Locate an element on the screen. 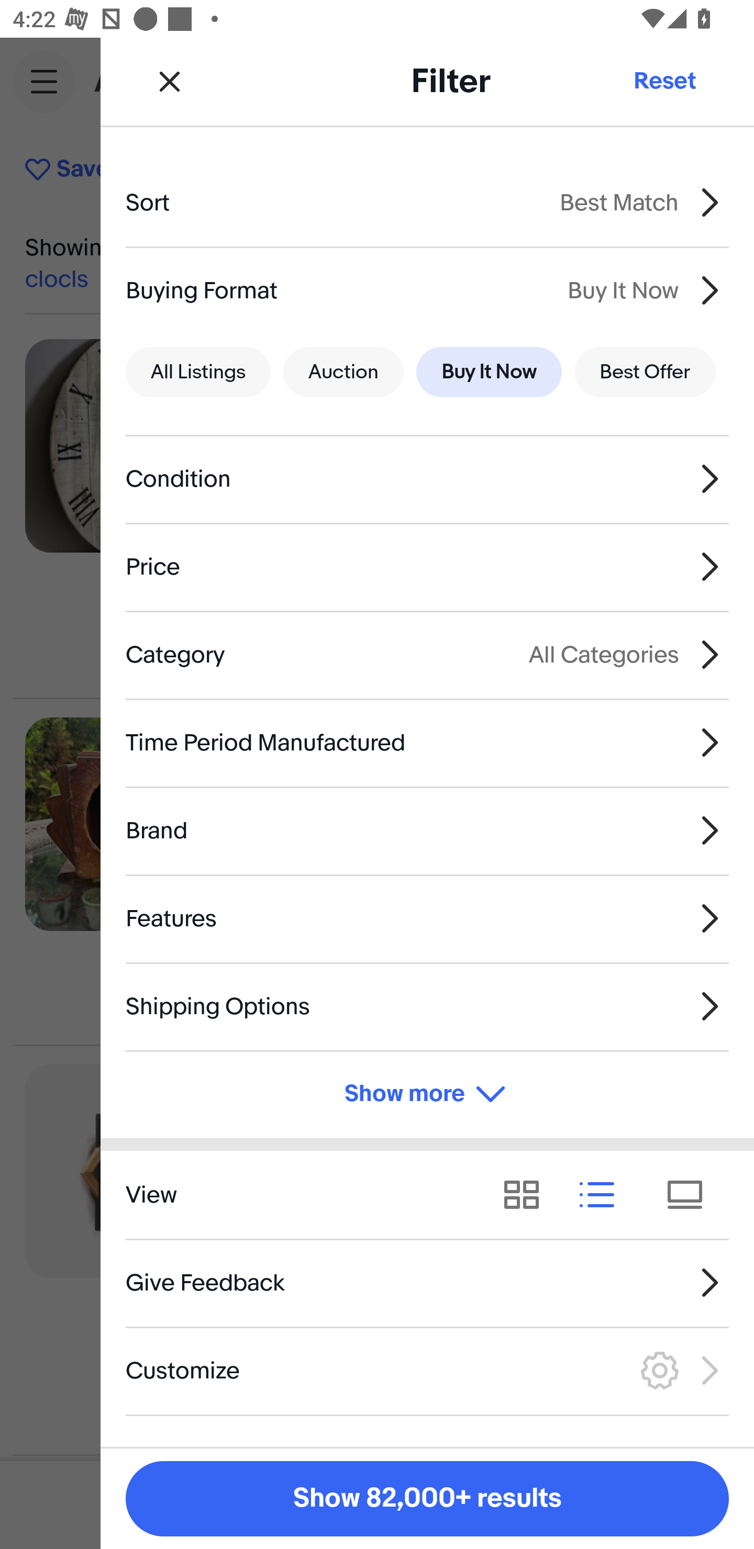 The height and width of the screenshot is (1549, 754). All Listings is located at coordinates (198, 373).